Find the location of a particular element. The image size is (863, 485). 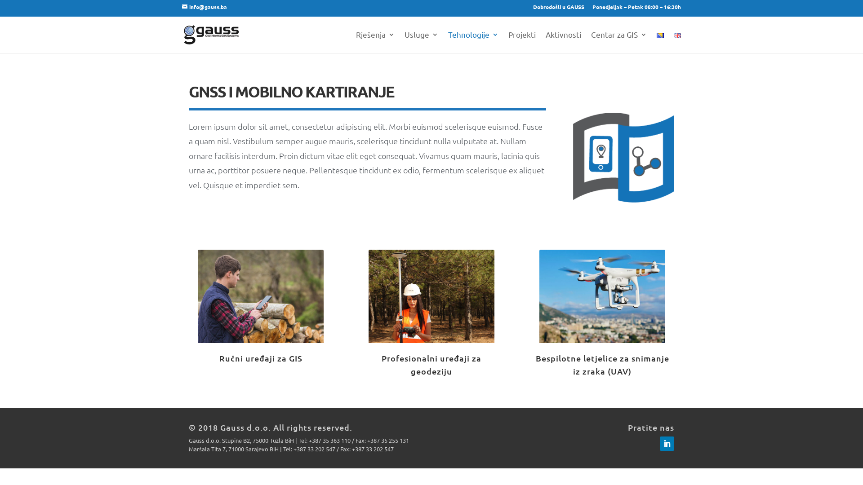

Projekti is located at coordinates (522, 42).